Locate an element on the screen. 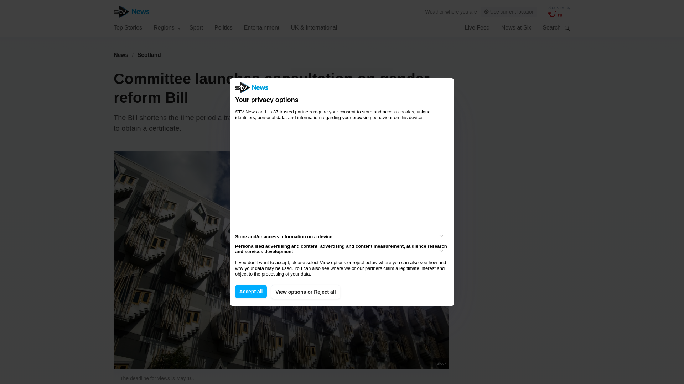 The width and height of the screenshot is (684, 384). Regions is located at coordinates (167, 27).